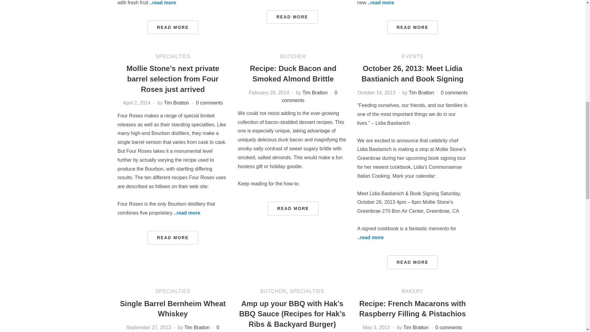 Image resolution: width=590 pixels, height=332 pixels. Describe the element at coordinates (173, 56) in the screenshot. I see `SPECIALTIES` at that location.